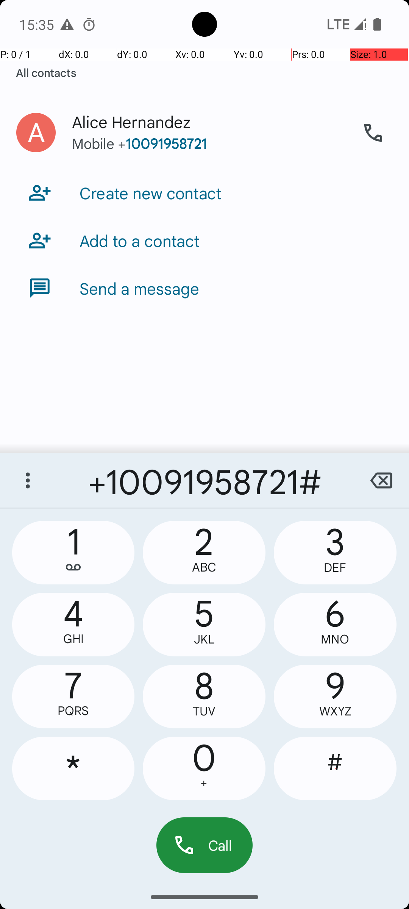 The image size is (409, 909). What do you see at coordinates (204, 697) in the screenshot?
I see `8,TUV` at bounding box center [204, 697].